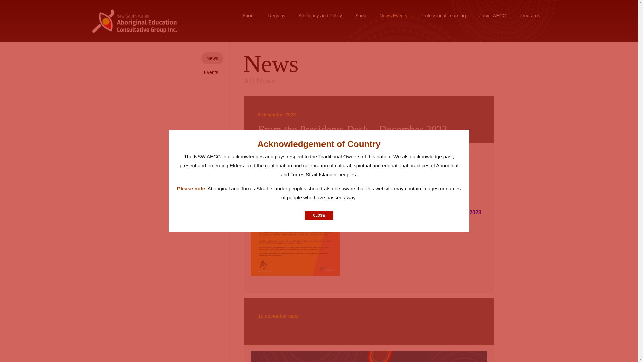  I want to click on 15 november 2023, so click(275, 300).